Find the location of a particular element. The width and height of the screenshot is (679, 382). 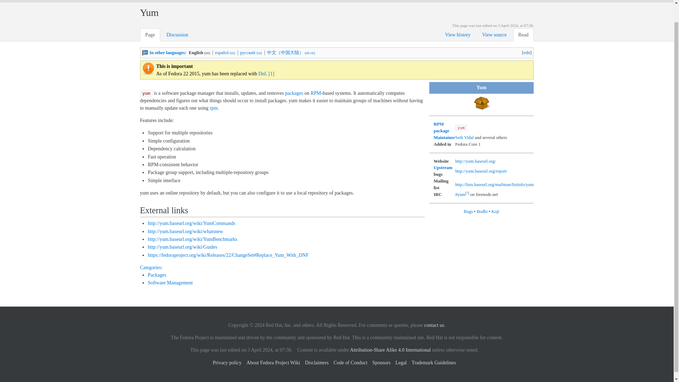

Dnf is located at coordinates (262, 74).